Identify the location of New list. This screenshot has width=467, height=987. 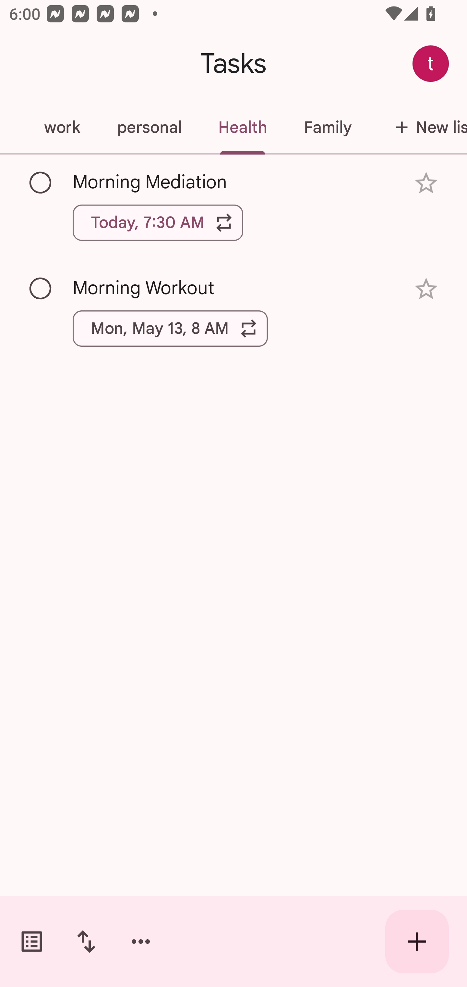
(418, 127).